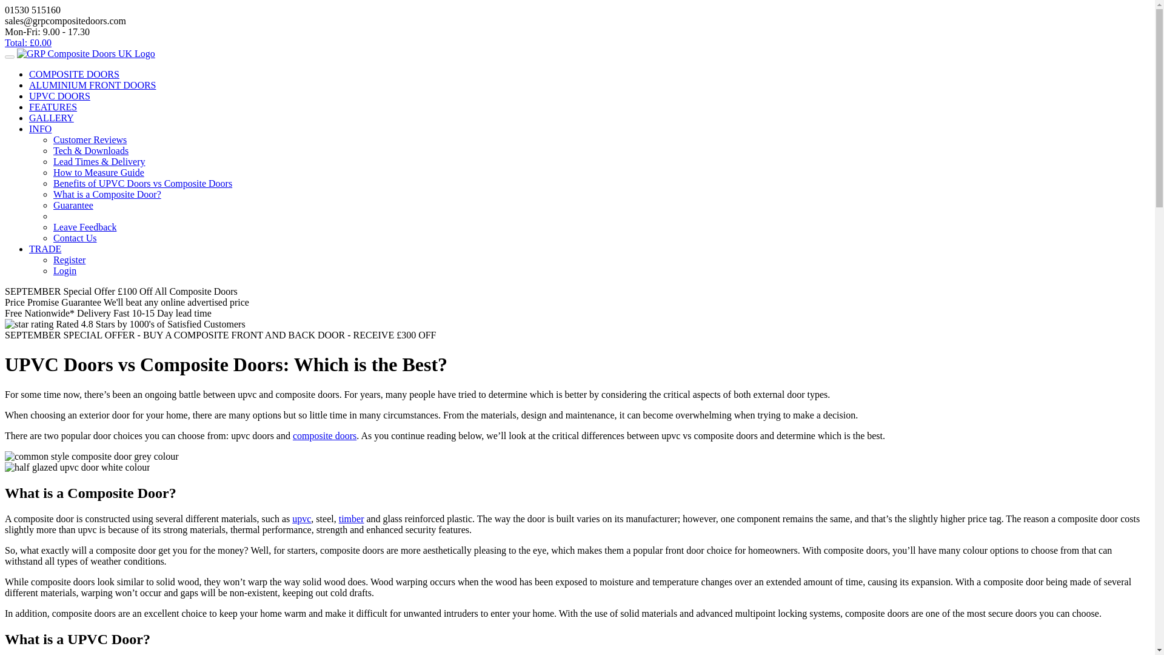  I want to click on What is a Composite Door?, so click(107, 194).